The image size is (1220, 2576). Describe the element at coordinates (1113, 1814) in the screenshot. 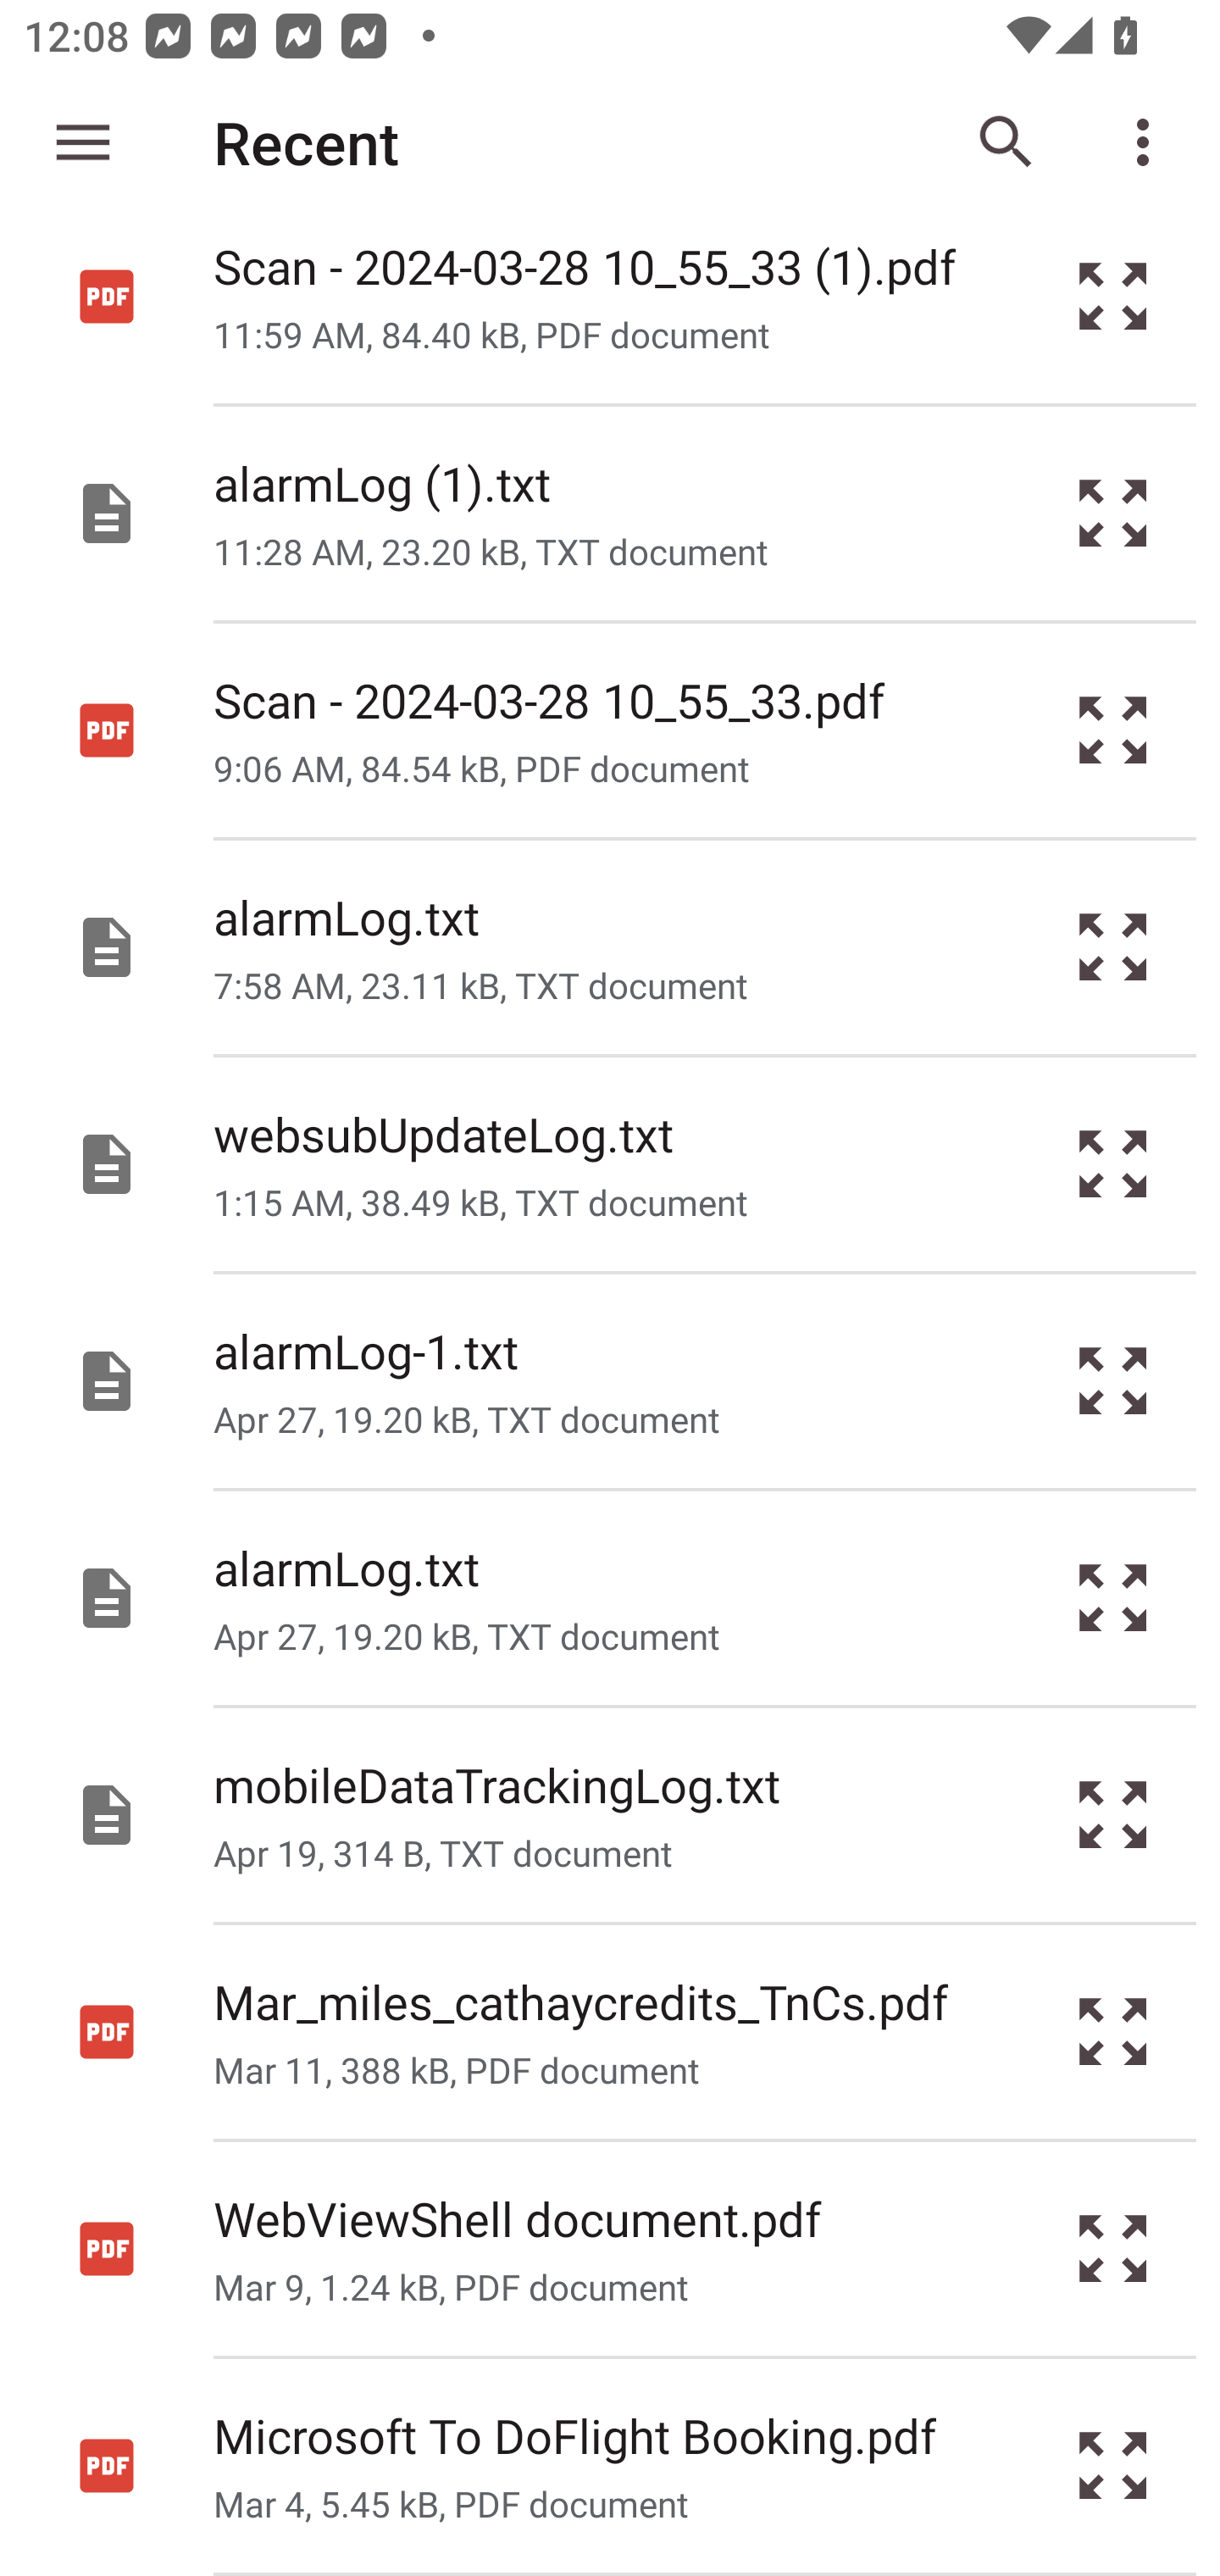

I see `Preview the file mobileDataTrackingLog.txt` at that location.